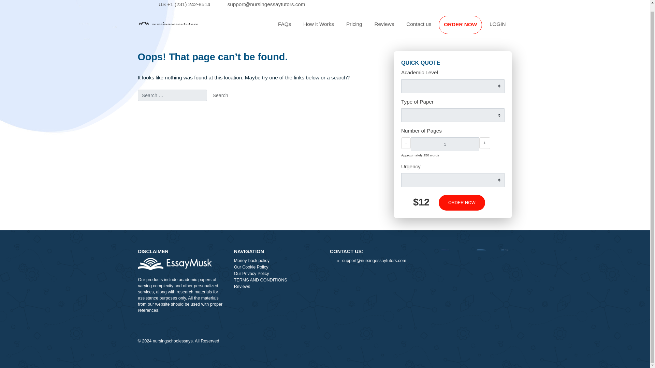  What do you see at coordinates (394, 28) in the screenshot?
I see `Pricing` at bounding box center [394, 28].